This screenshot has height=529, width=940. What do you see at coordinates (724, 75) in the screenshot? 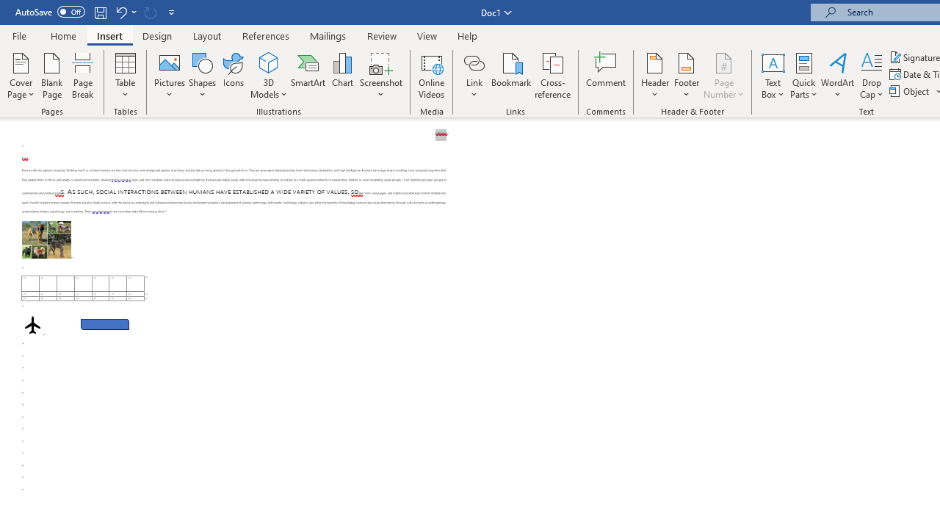
I see `Page Number` at bounding box center [724, 75].